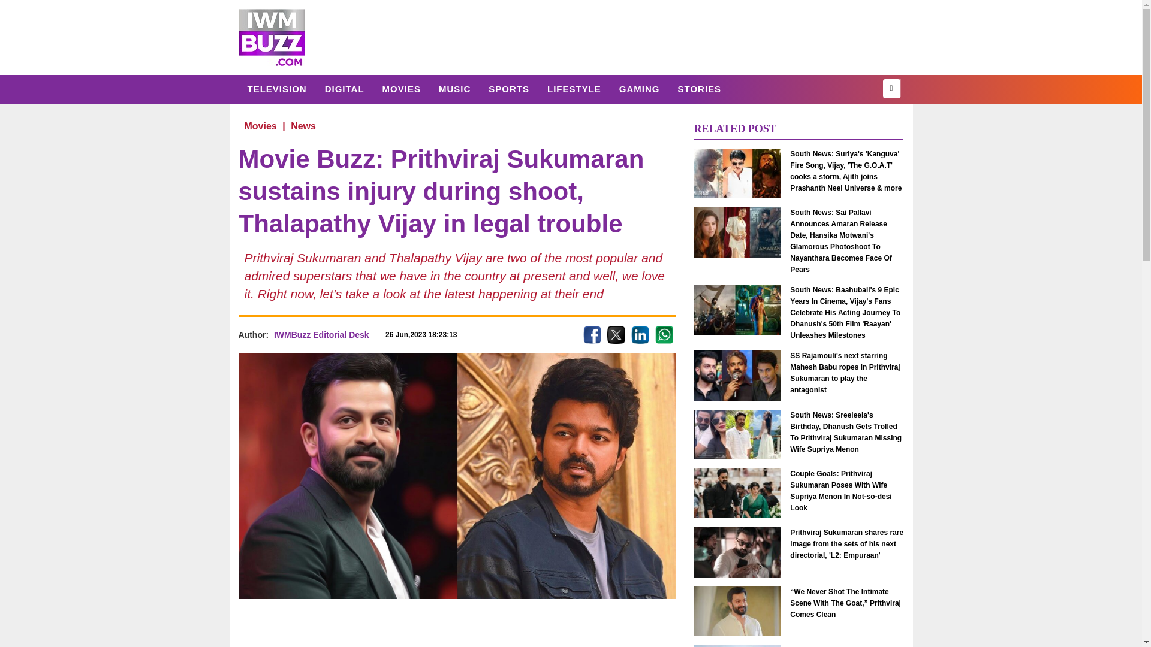  I want to click on MUSIC, so click(454, 89).